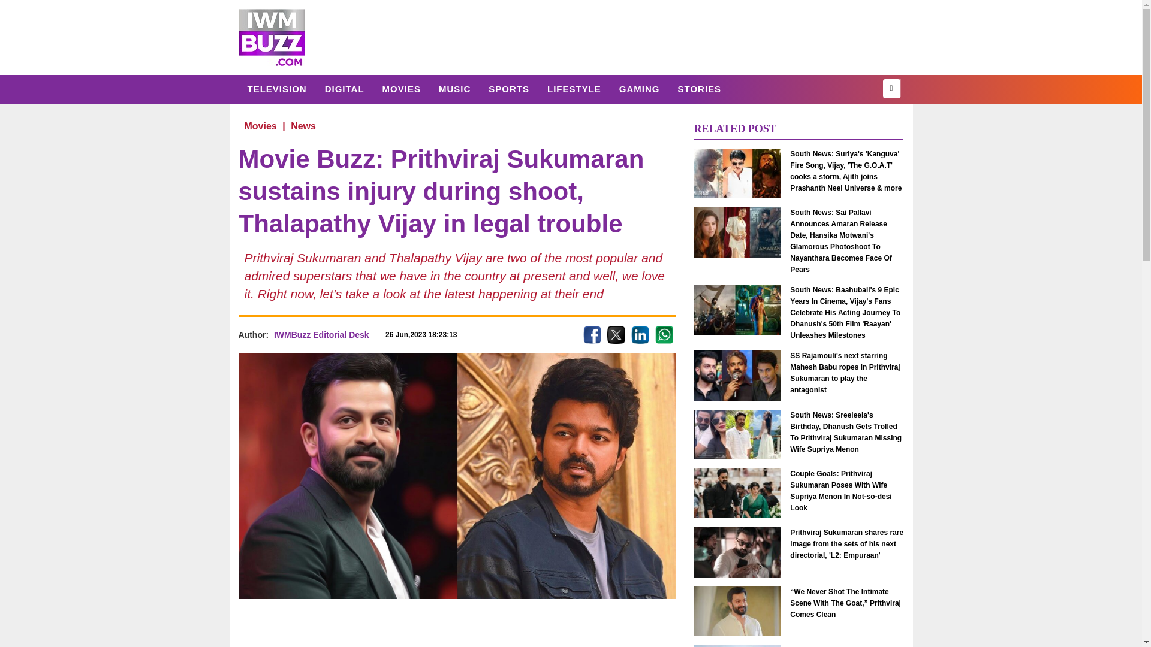  I want to click on MUSIC, so click(454, 89).